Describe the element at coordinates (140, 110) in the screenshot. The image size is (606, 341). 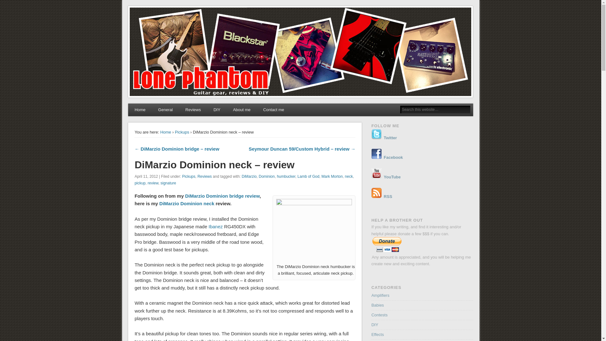
I see `Home` at that location.